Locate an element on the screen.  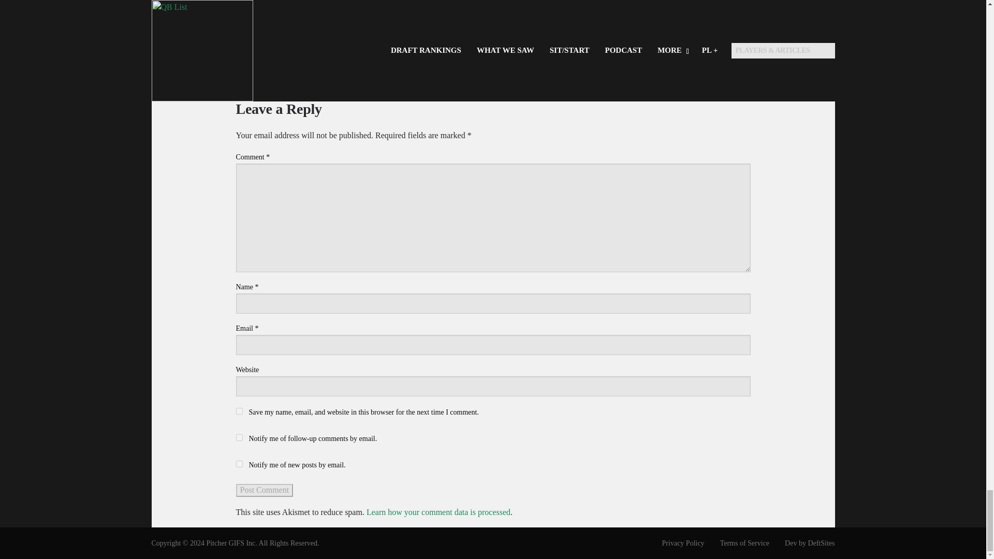
Learn how your comment data is processed is located at coordinates (438, 511).